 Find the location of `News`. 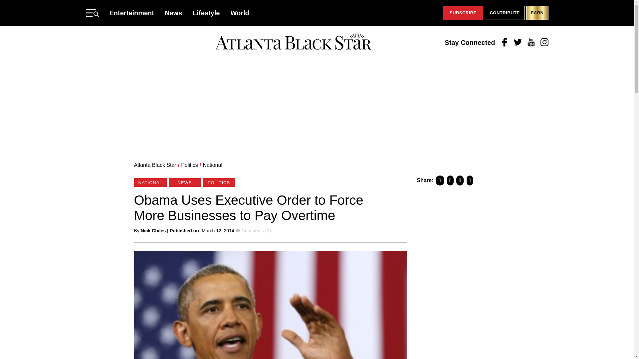

News is located at coordinates (173, 13).